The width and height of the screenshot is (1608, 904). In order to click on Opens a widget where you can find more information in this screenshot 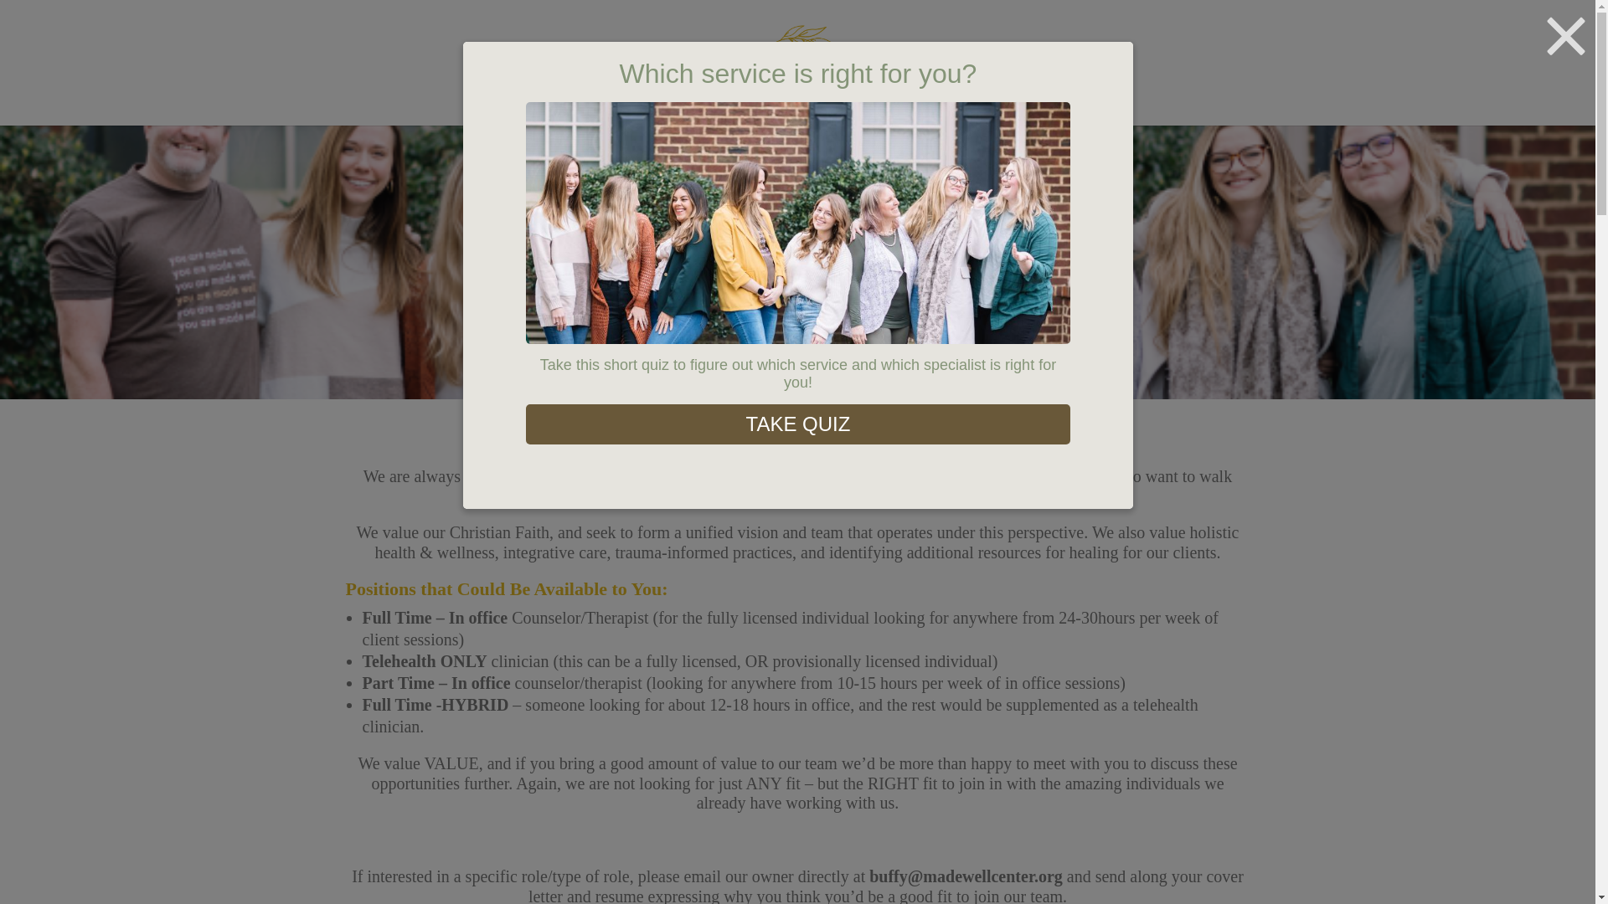, I will do `click(1531, 874)`.